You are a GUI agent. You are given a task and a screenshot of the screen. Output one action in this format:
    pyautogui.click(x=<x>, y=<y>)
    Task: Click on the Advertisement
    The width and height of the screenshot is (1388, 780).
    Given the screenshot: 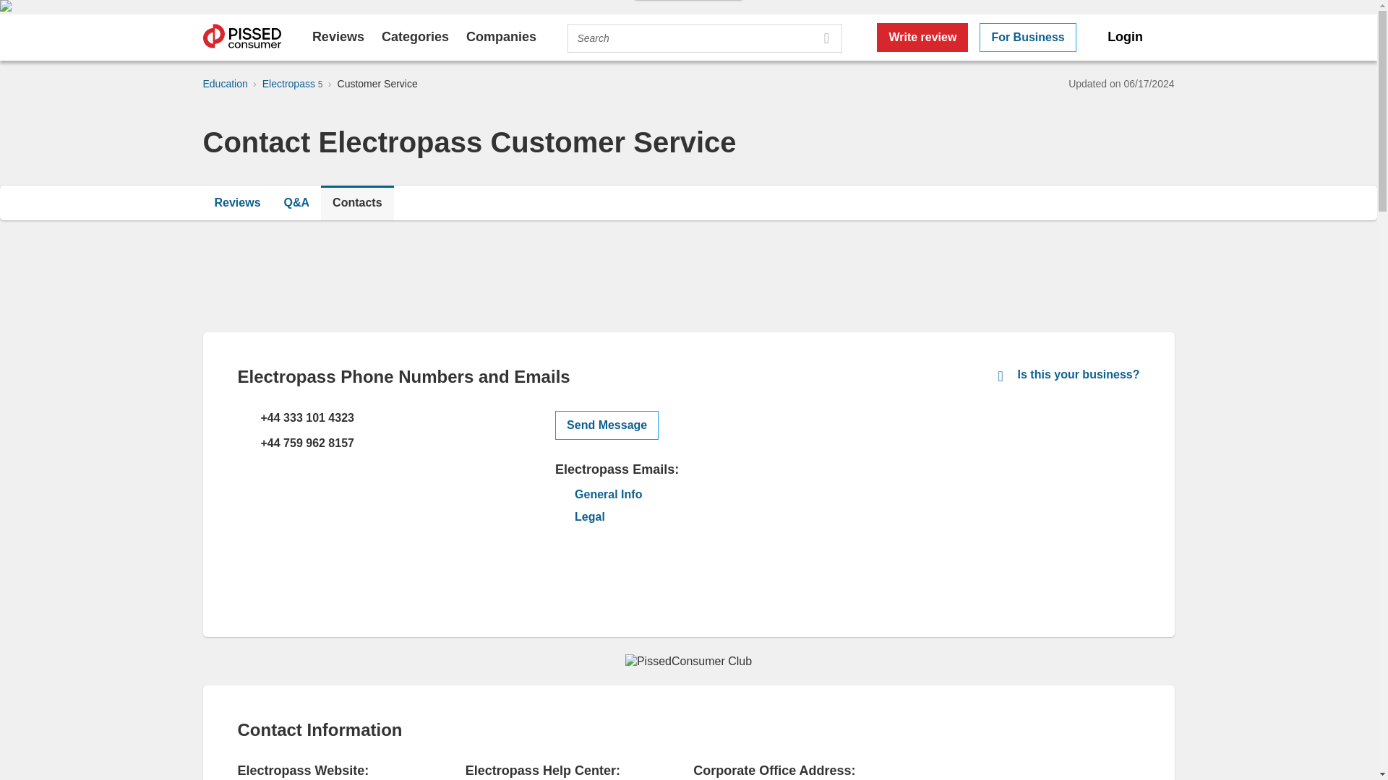 What is the action you would take?
    pyautogui.click(x=1031, y=511)
    